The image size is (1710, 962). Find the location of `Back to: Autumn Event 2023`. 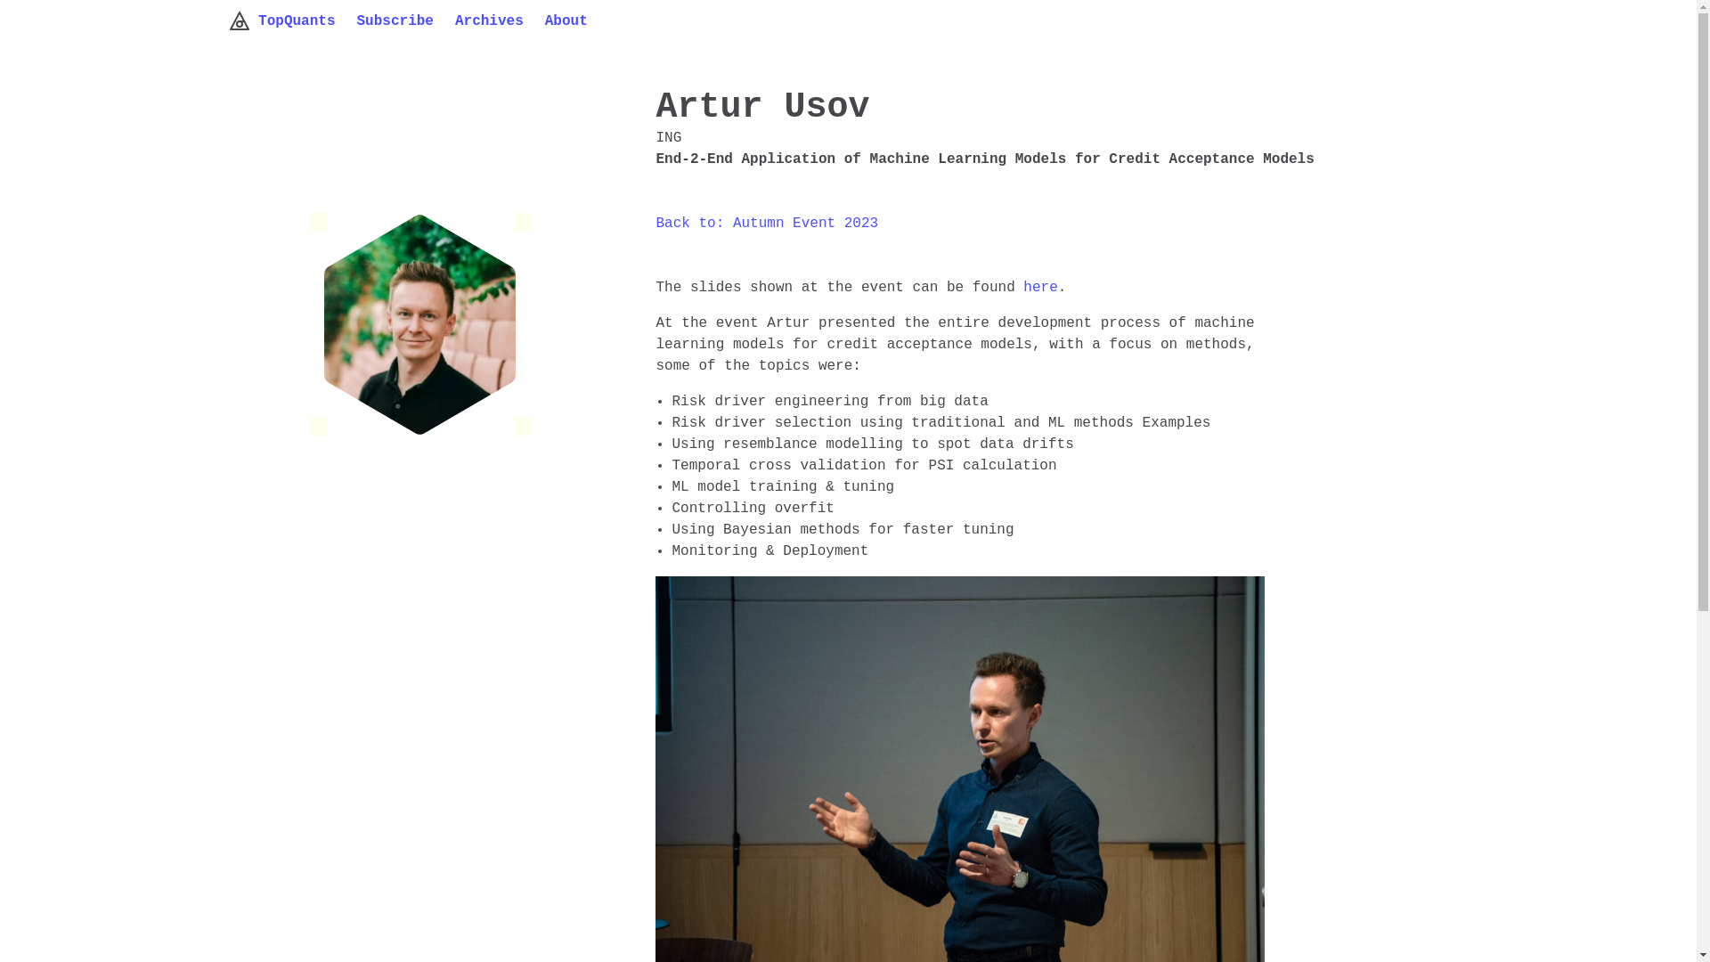

Back to: Autumn Event 2023 is located at coordinates (766, 223).